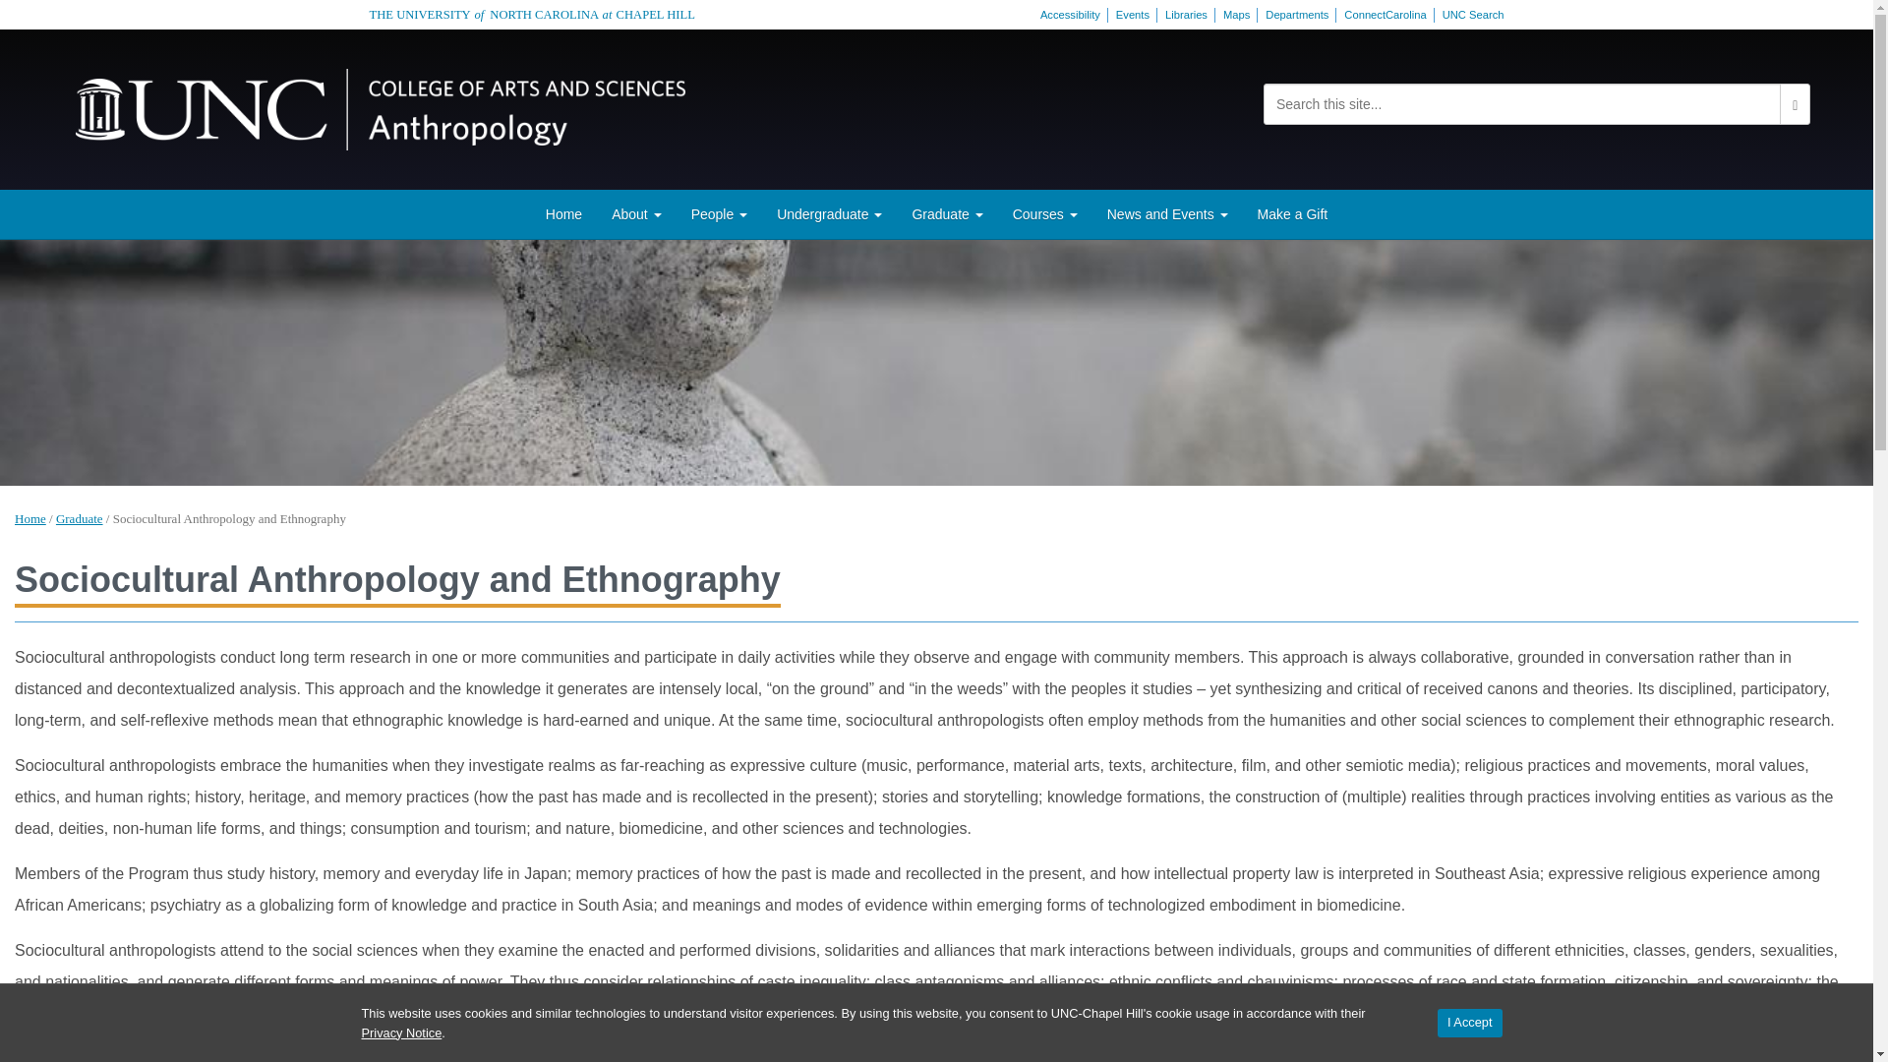 The width and height of the screenshot is (1888, 1062). What do you see at coordinates (1473, 15) in the screenshot?
I see `UNC Search` at bounding box center [1473, 15].